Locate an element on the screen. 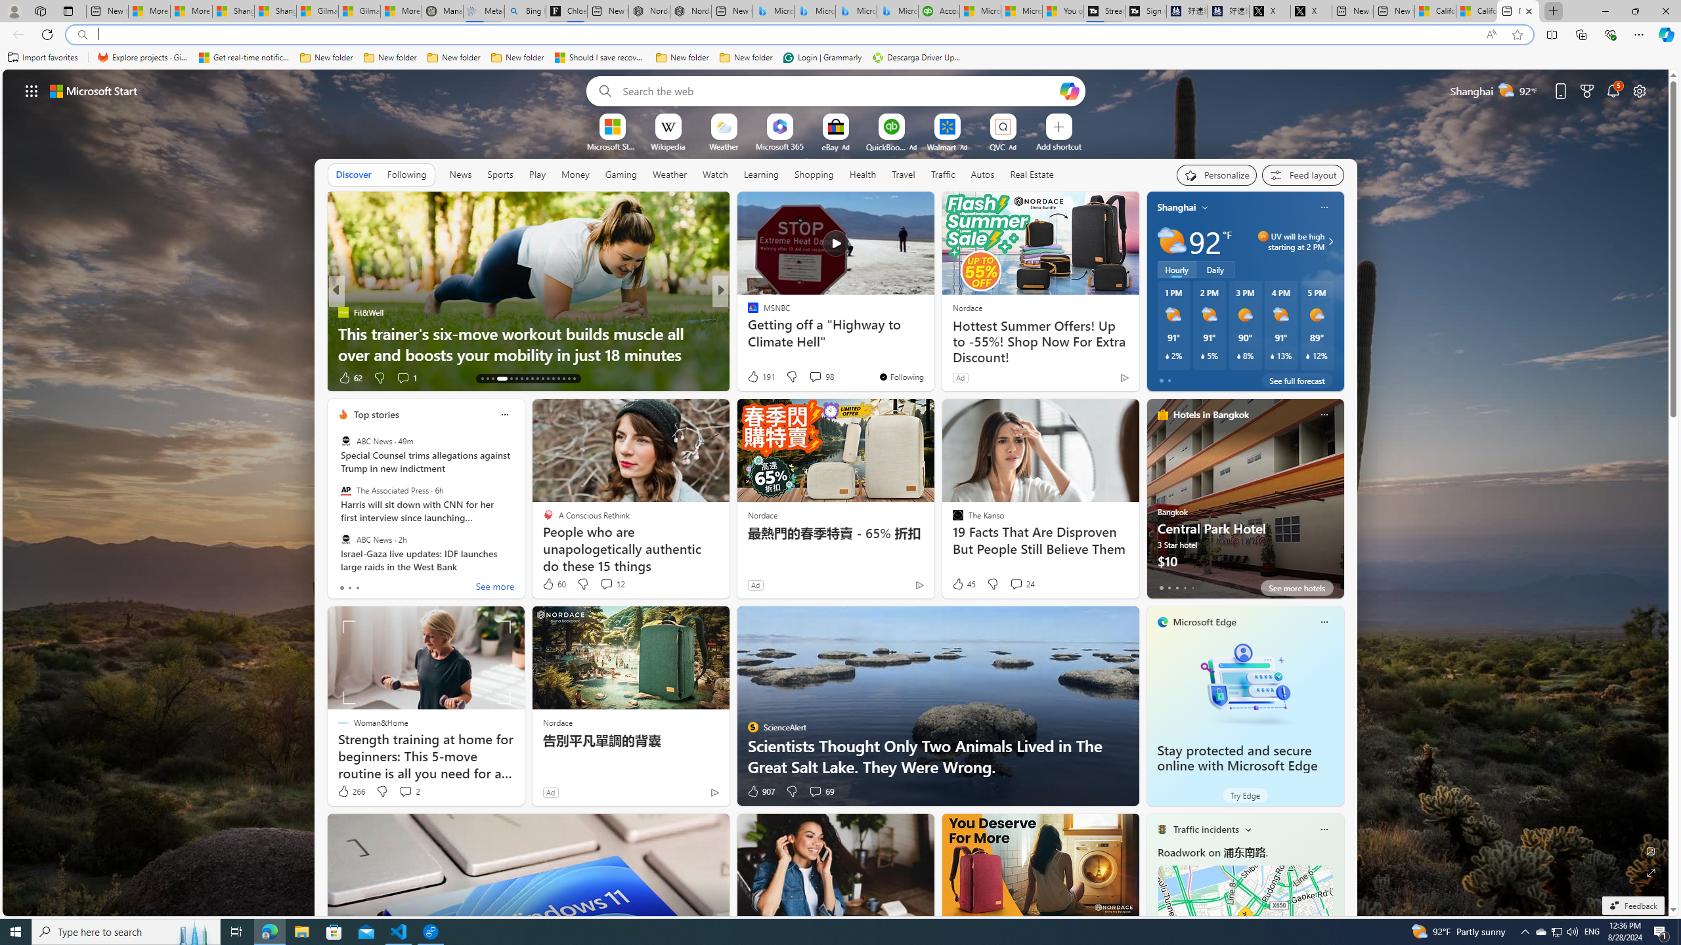  Personalize your feed" is located at coordinates (1217, 175).